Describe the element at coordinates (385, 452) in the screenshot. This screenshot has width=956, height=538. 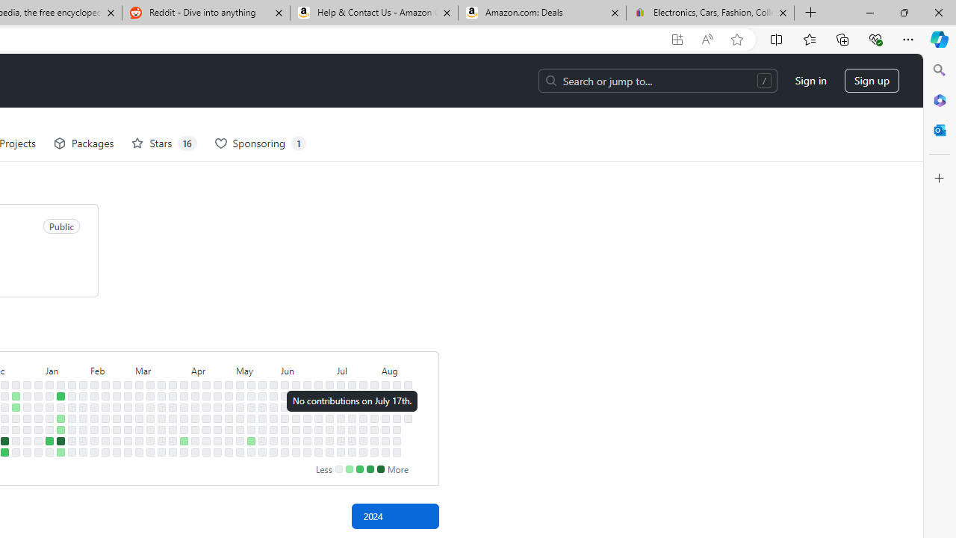
I see `No contributions on August 10th.` at that location.